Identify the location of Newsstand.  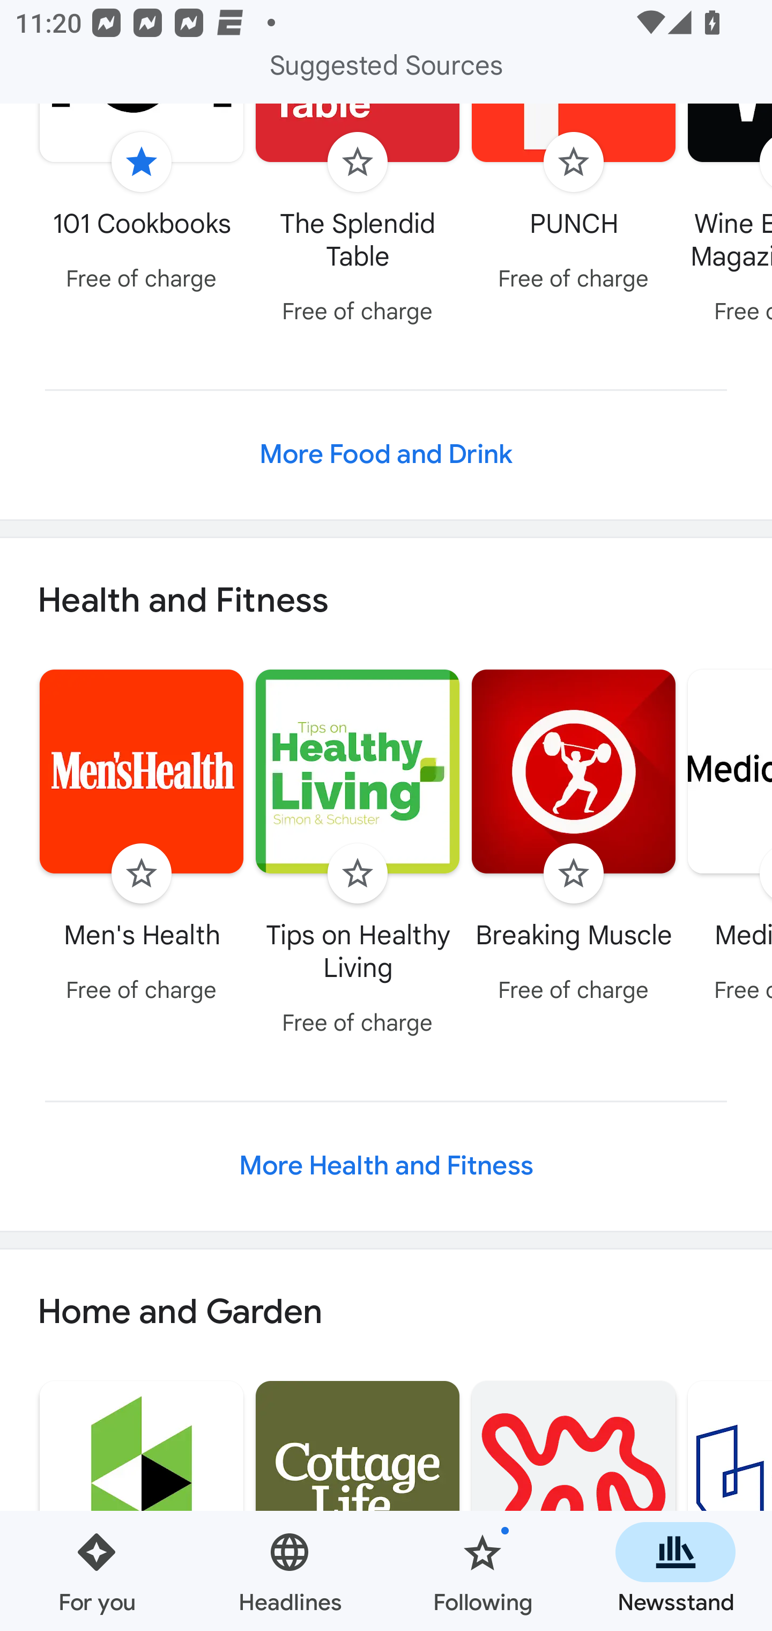
(675, 1571).